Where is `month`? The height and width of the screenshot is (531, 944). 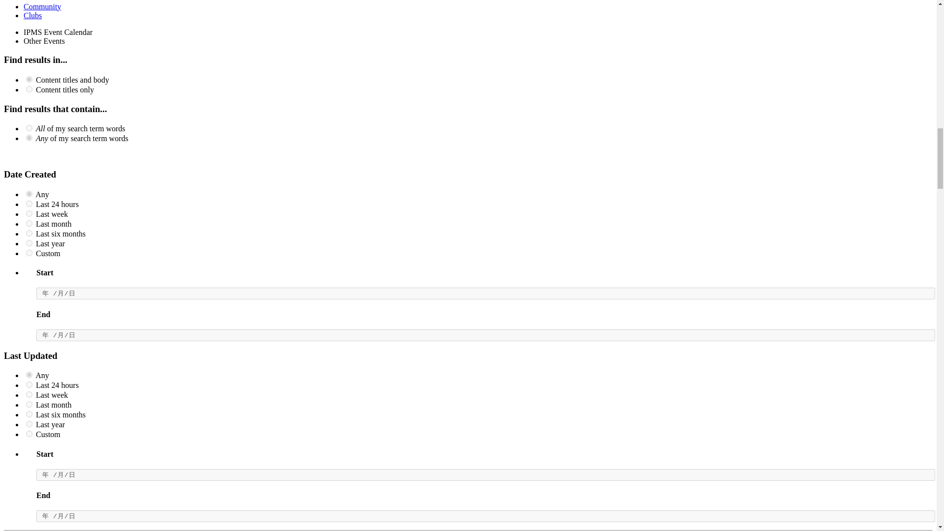 month is located at coordinates (29, 223).